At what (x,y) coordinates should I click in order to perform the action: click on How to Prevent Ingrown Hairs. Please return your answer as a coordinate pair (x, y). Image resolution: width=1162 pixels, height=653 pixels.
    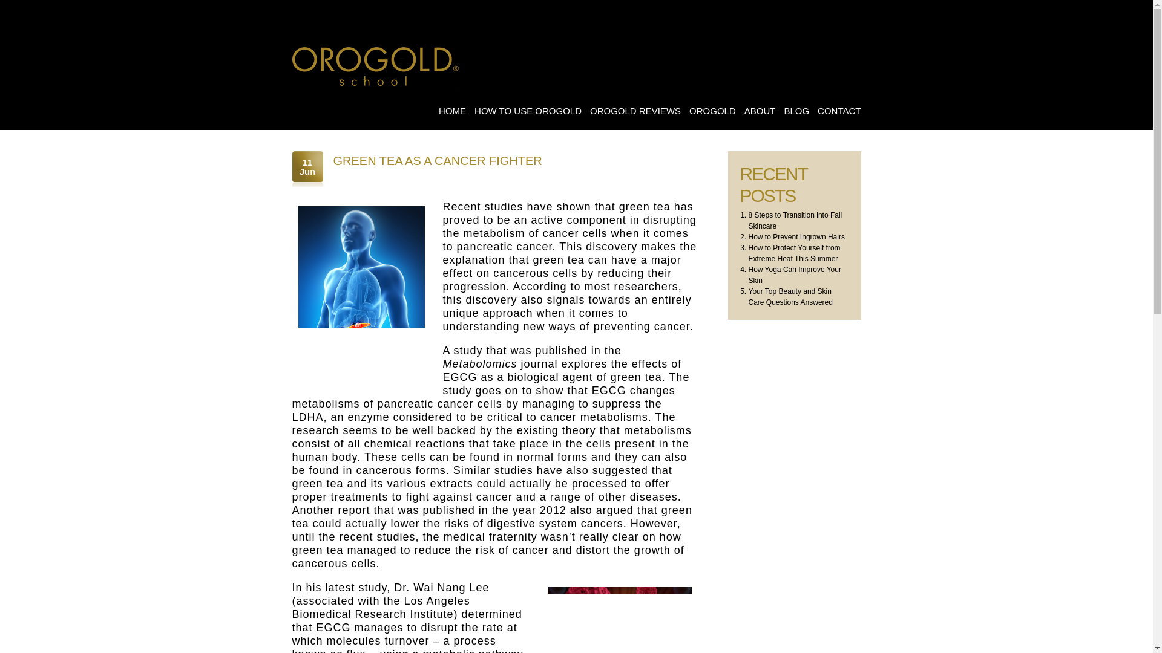
    Looking at the image, I should click on (796, 236).